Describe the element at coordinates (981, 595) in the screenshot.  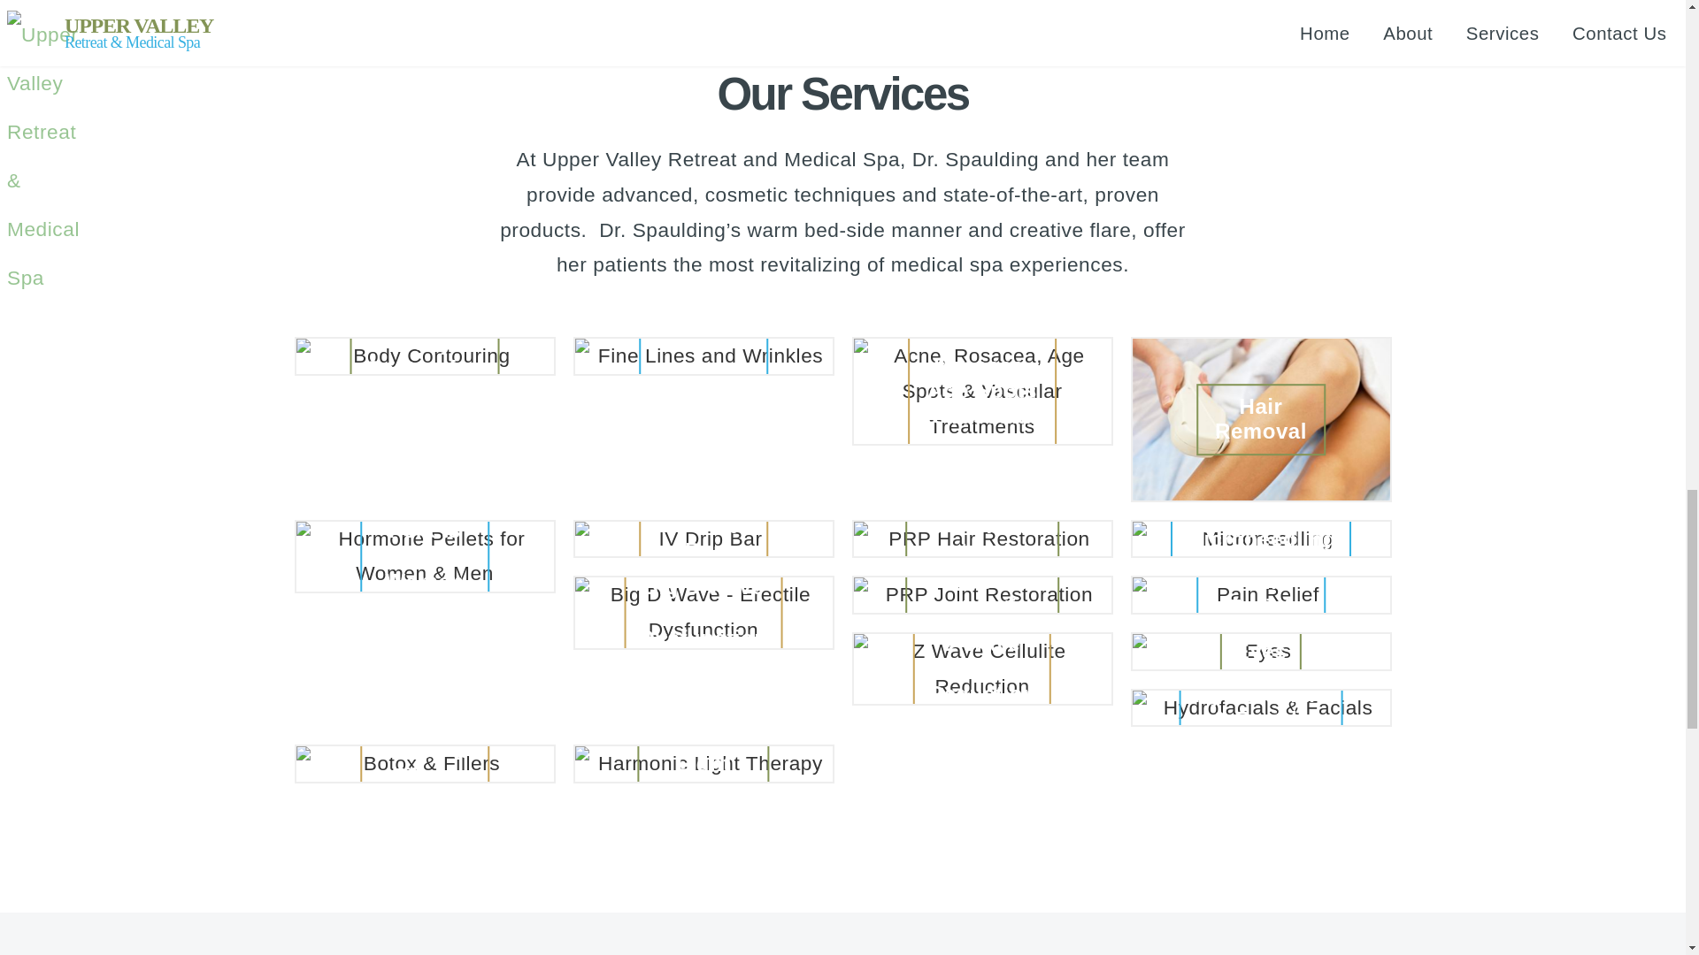
I see `PRP Joint Restoration` at that location.